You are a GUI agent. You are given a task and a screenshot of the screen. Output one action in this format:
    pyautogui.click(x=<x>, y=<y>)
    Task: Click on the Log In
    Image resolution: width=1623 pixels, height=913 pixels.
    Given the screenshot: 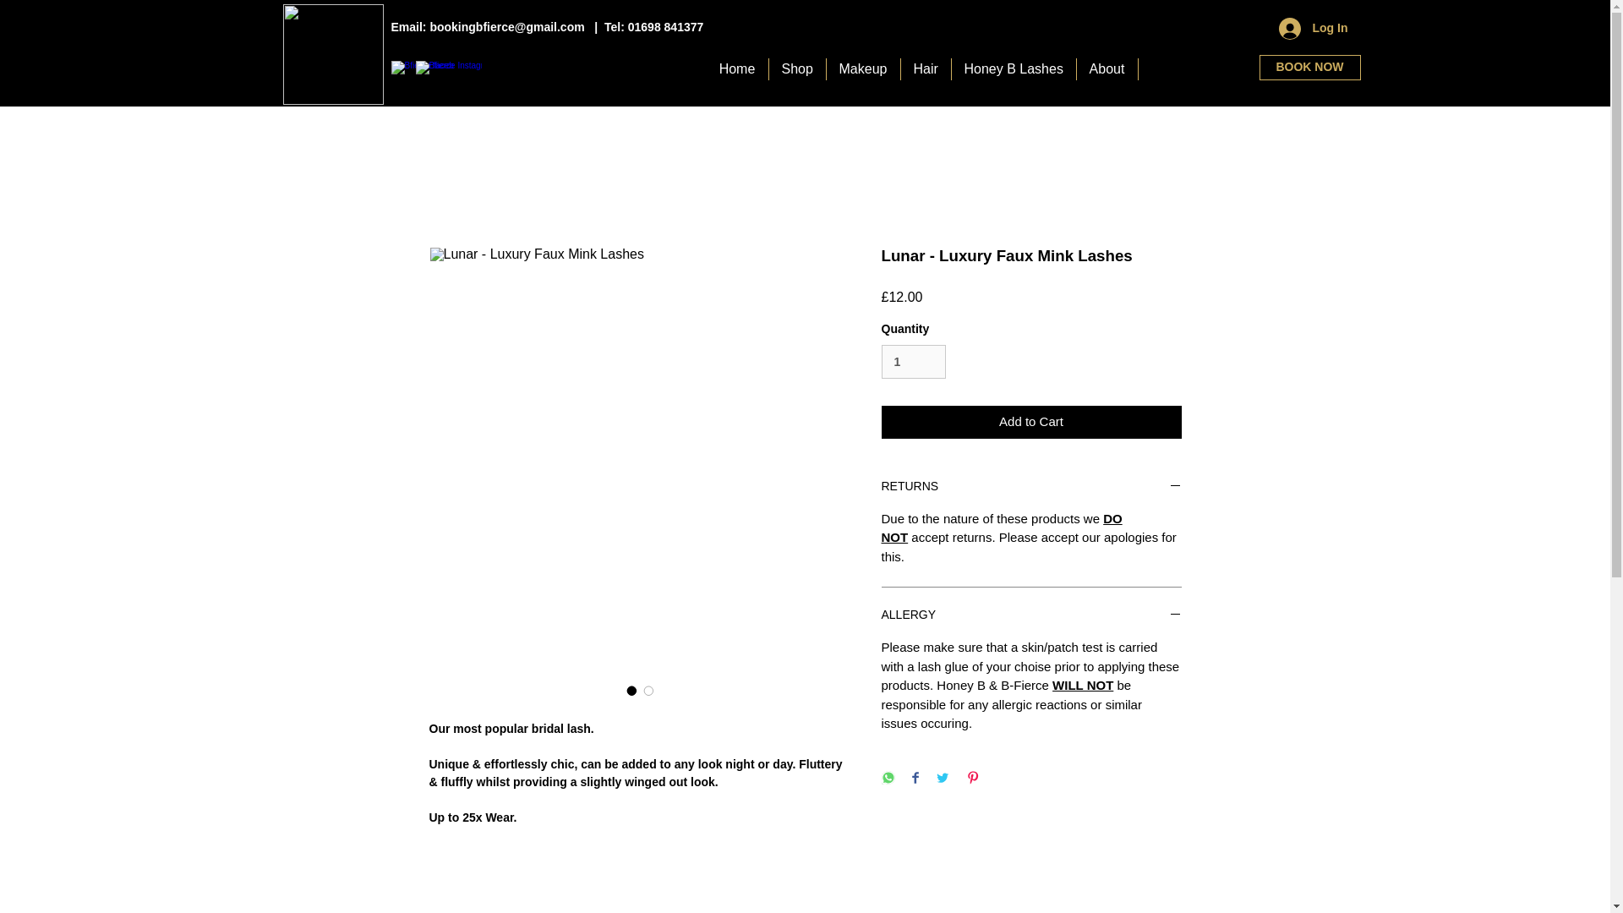 What is the action you would take?
    pyautogui.click(x=1312, y=29)
    